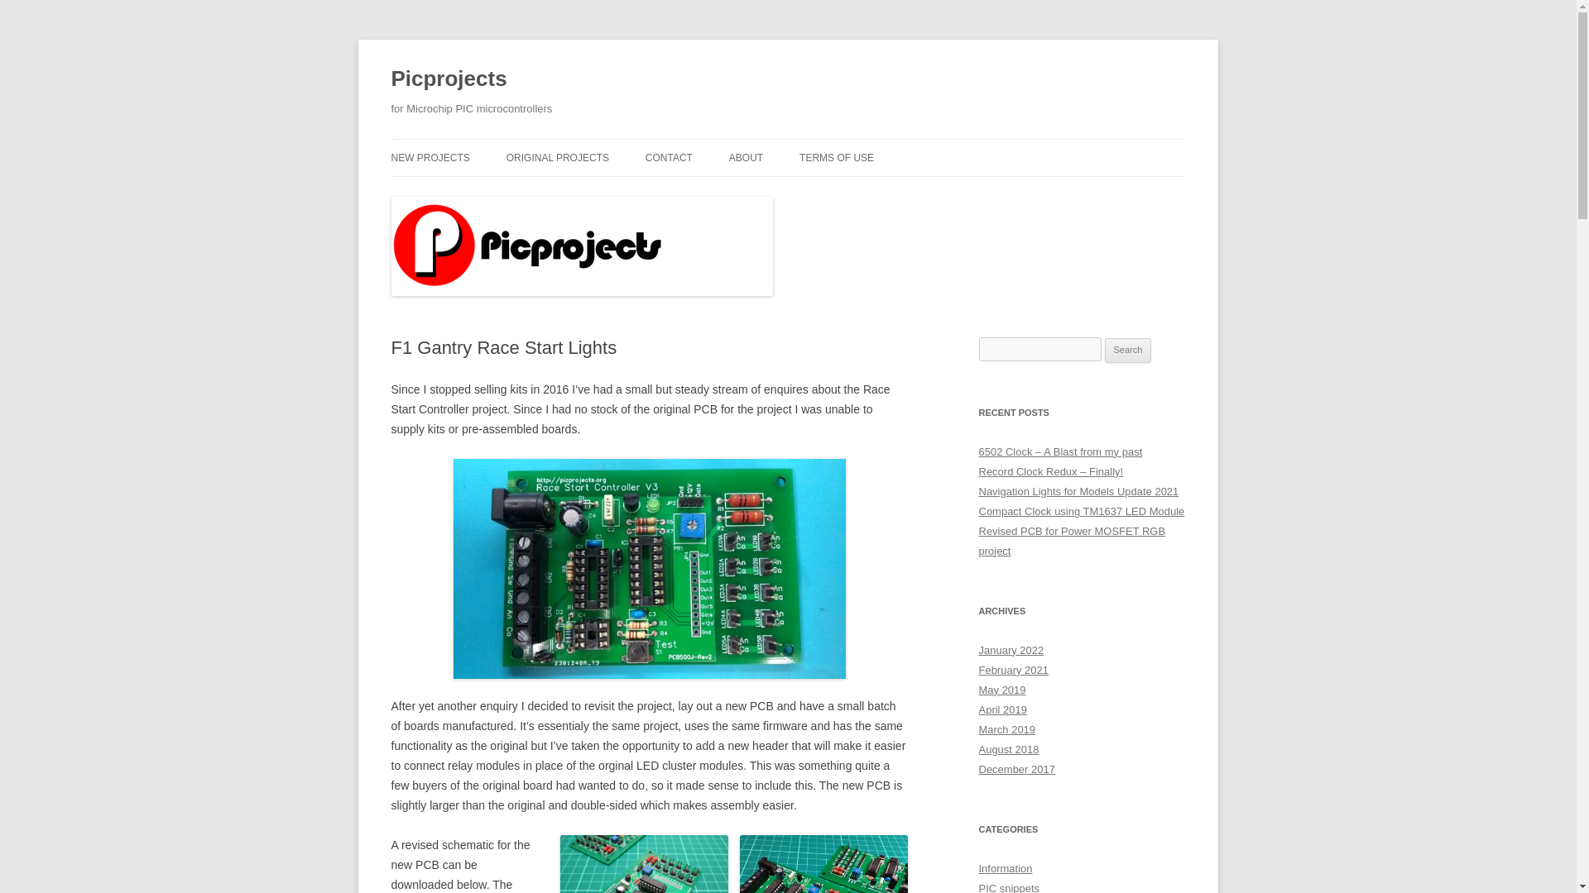  I want to click on April 2019, so click(1002, 709).